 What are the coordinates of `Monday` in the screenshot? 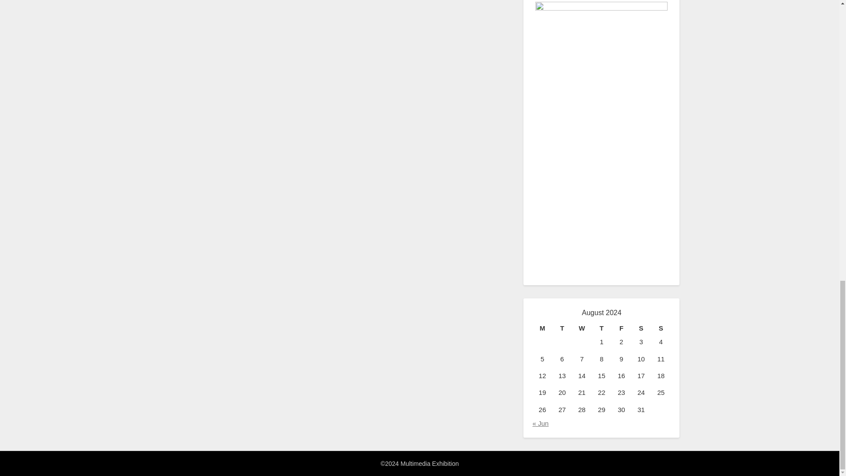 It's located at (542, 328).